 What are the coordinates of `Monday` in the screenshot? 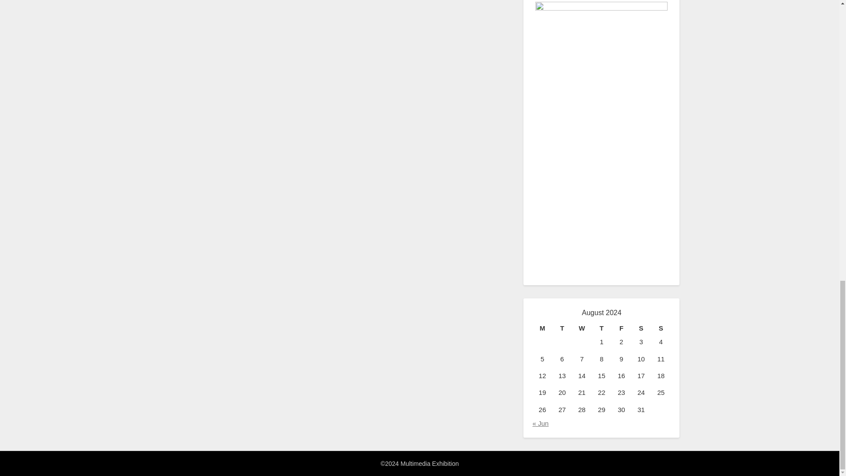 It's located at (542, 328).